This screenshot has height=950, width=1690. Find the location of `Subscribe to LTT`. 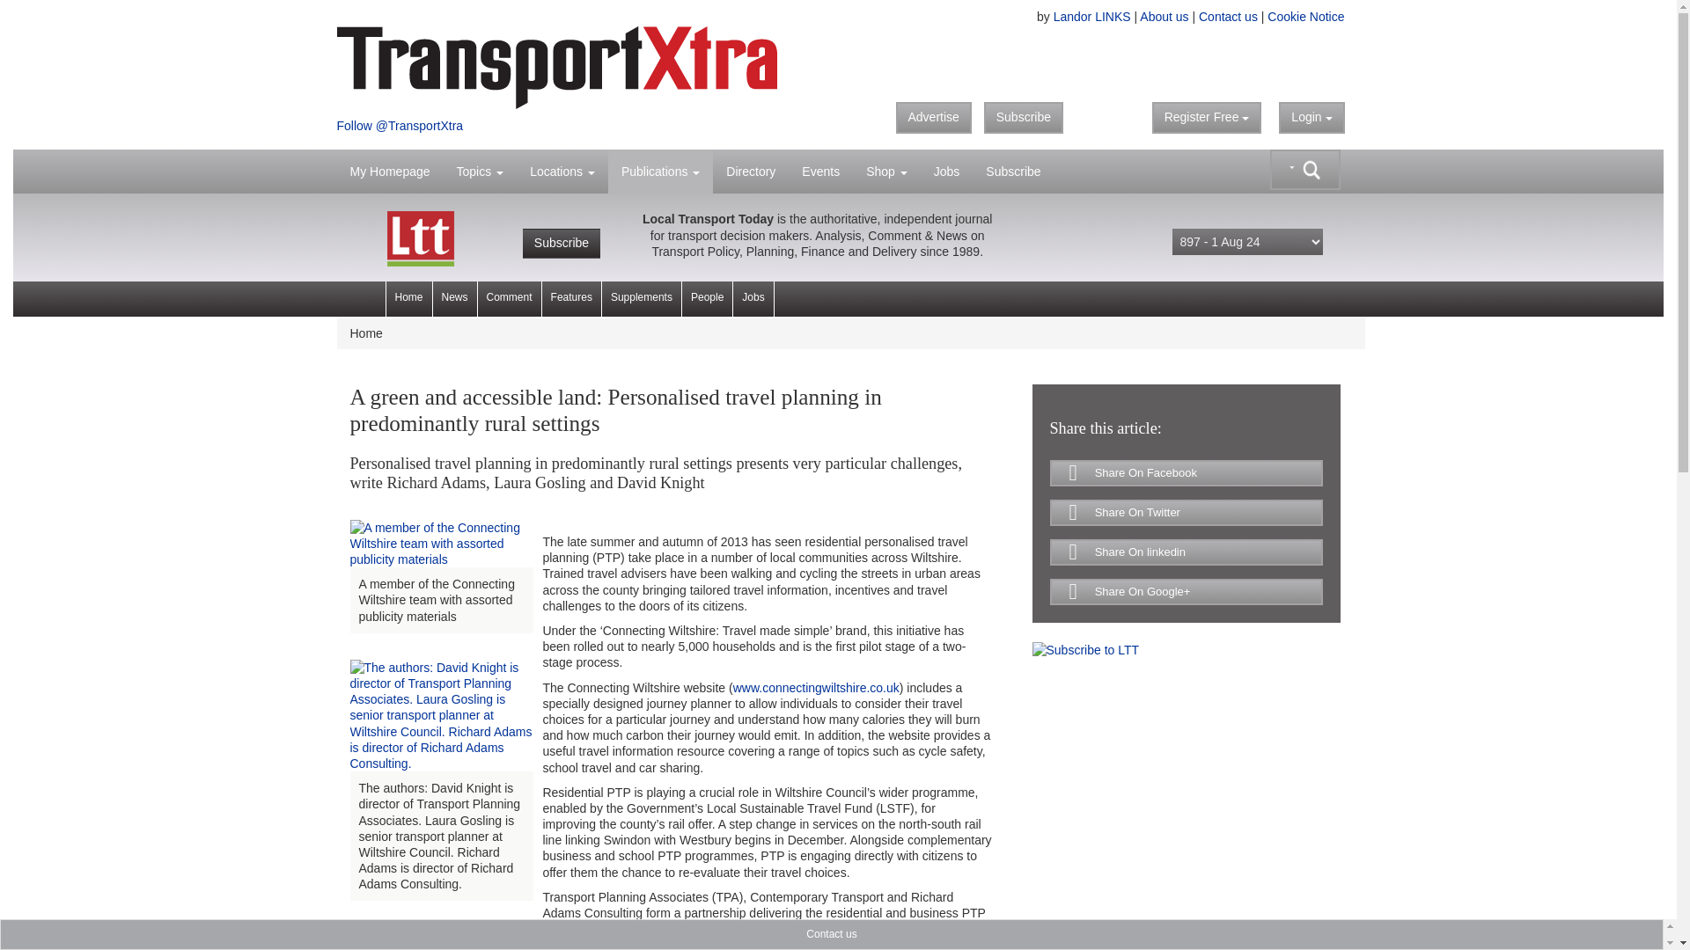

Subscribe to LTT is located at coordinates (1084, 648).